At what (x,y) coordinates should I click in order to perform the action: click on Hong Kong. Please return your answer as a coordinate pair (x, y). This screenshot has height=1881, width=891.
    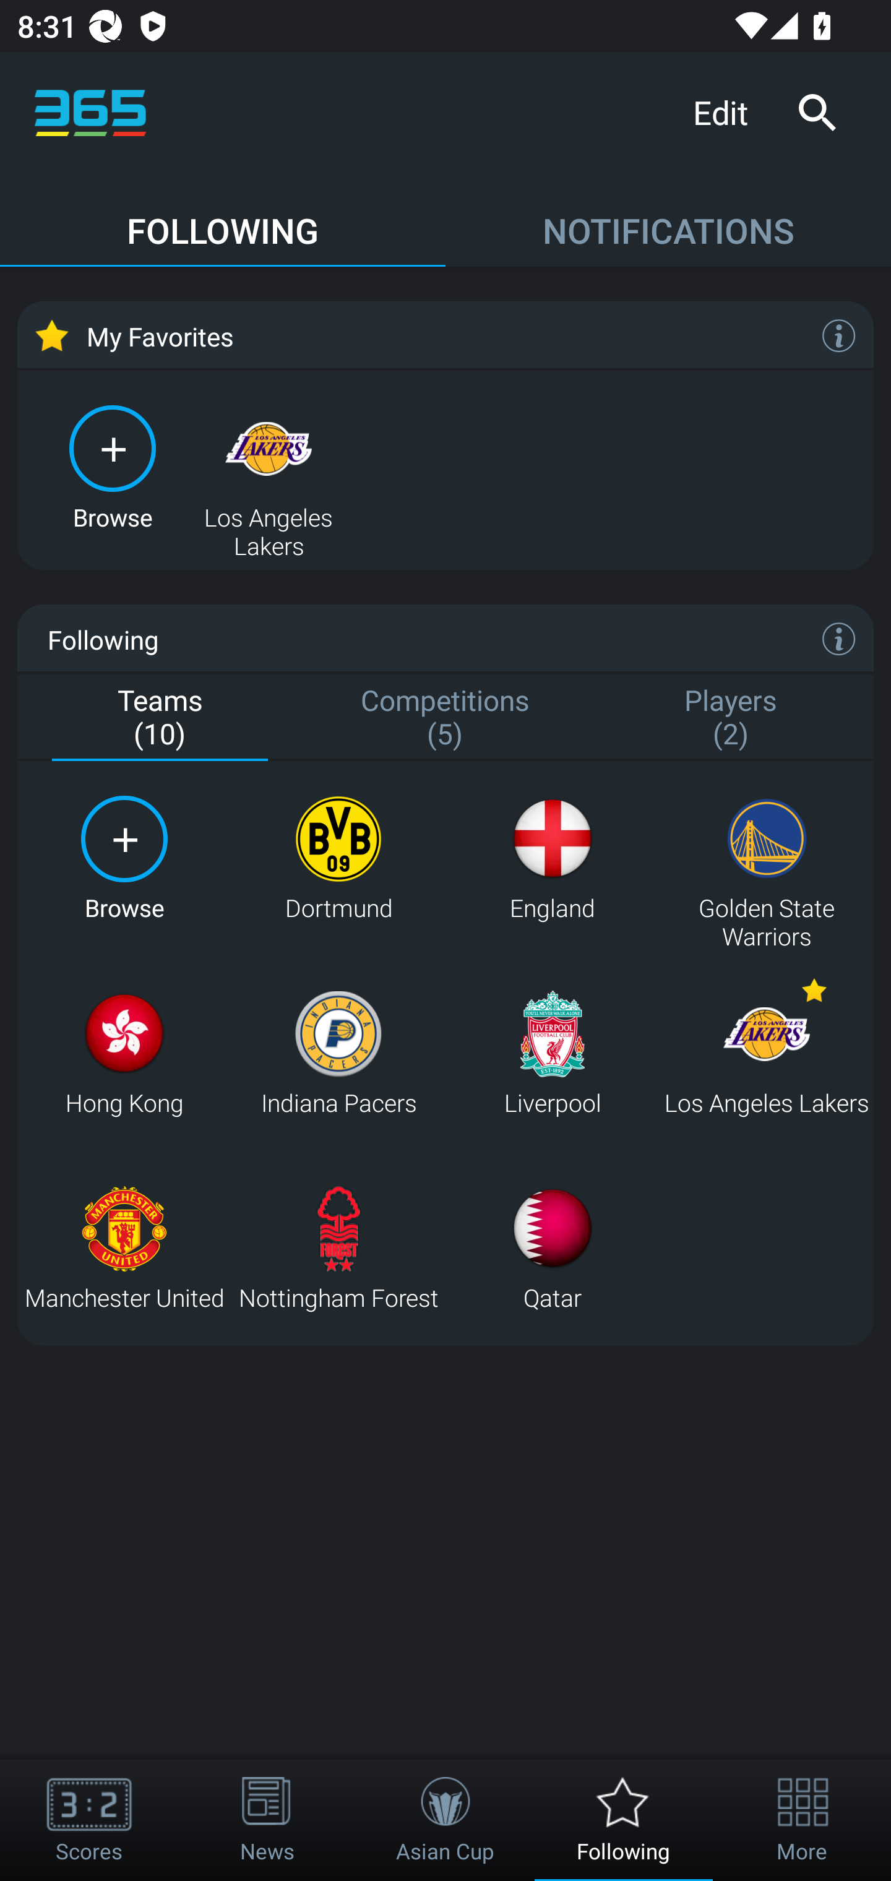
    Looking at the image, I should click on (124, 1053).